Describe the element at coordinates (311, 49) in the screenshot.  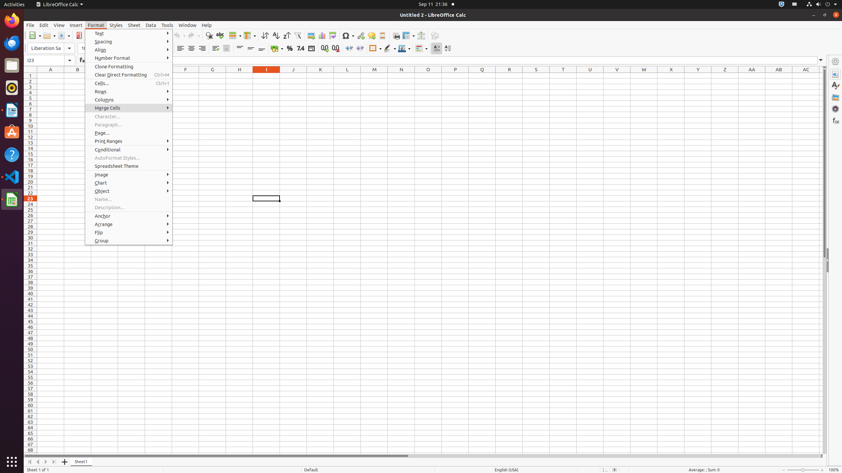
I see `Date` at that location.